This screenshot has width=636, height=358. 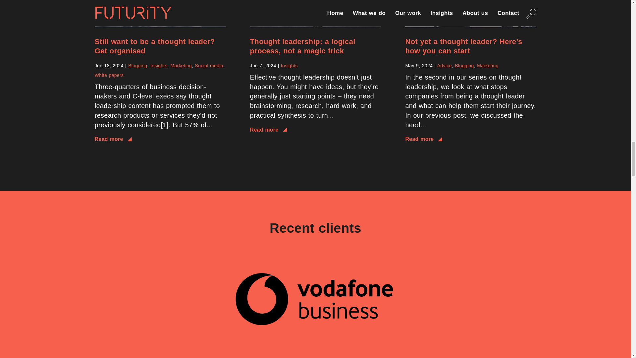 What do you see at coordinates (289, 66) in the screenshot?
I see `Insights` at bounding box center [289, 66].